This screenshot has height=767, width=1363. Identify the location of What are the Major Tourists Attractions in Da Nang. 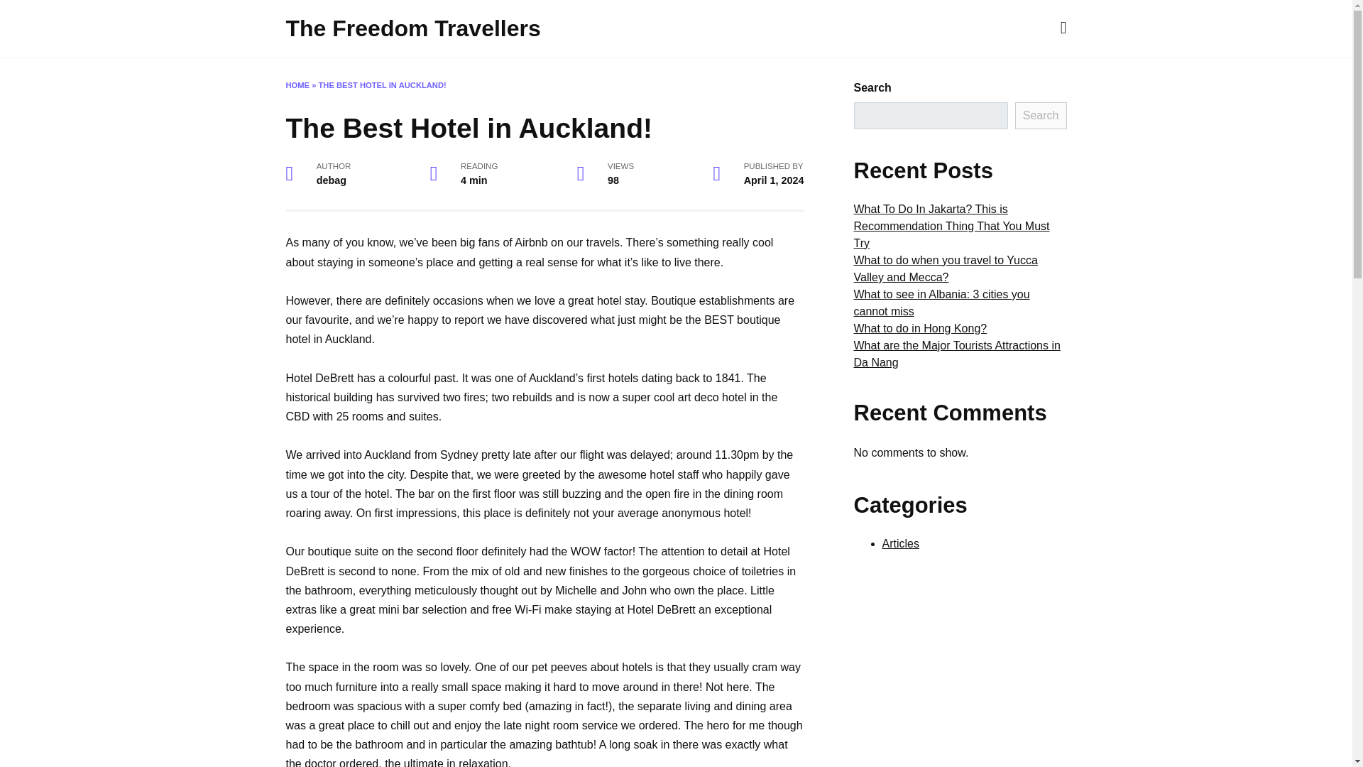
(956, 354).